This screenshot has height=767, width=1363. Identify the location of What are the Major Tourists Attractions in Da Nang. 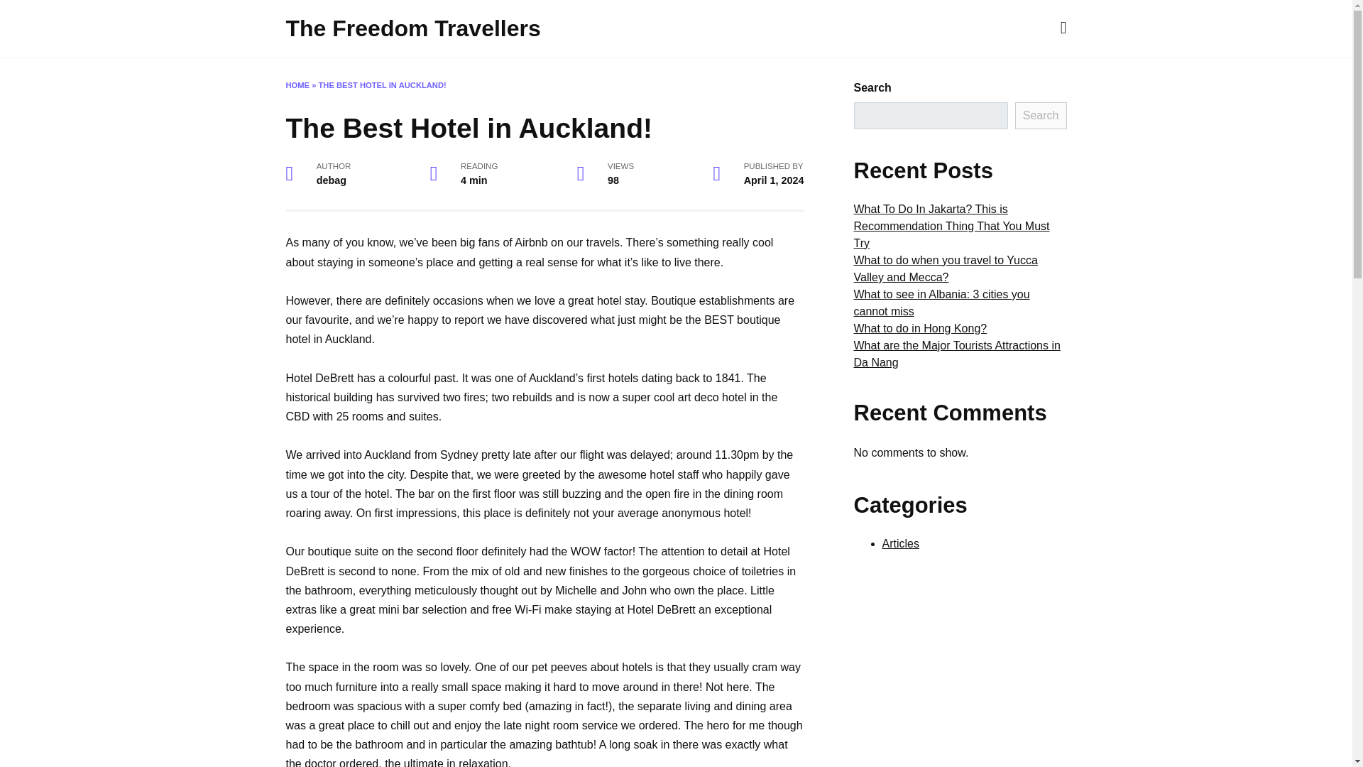
(956, 354).